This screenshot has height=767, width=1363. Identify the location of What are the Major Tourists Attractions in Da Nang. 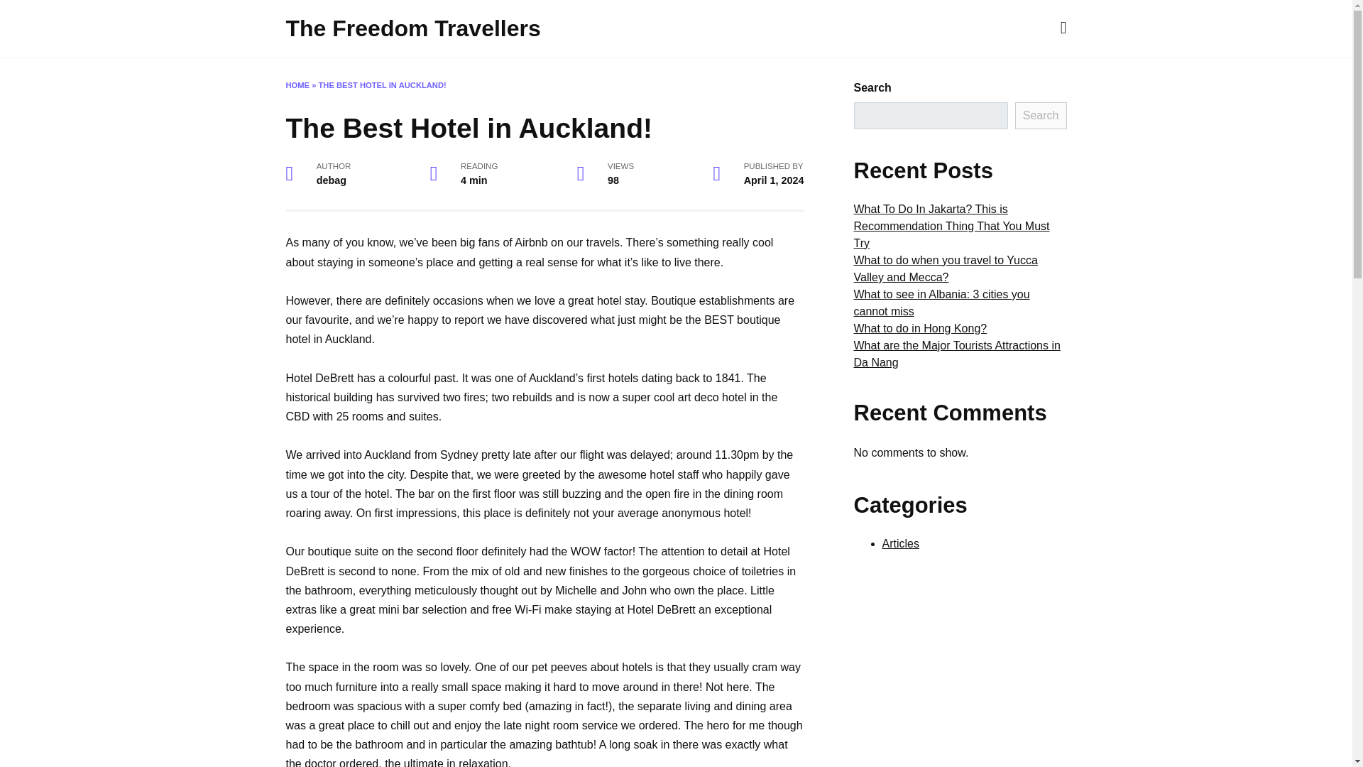
(956, 354).